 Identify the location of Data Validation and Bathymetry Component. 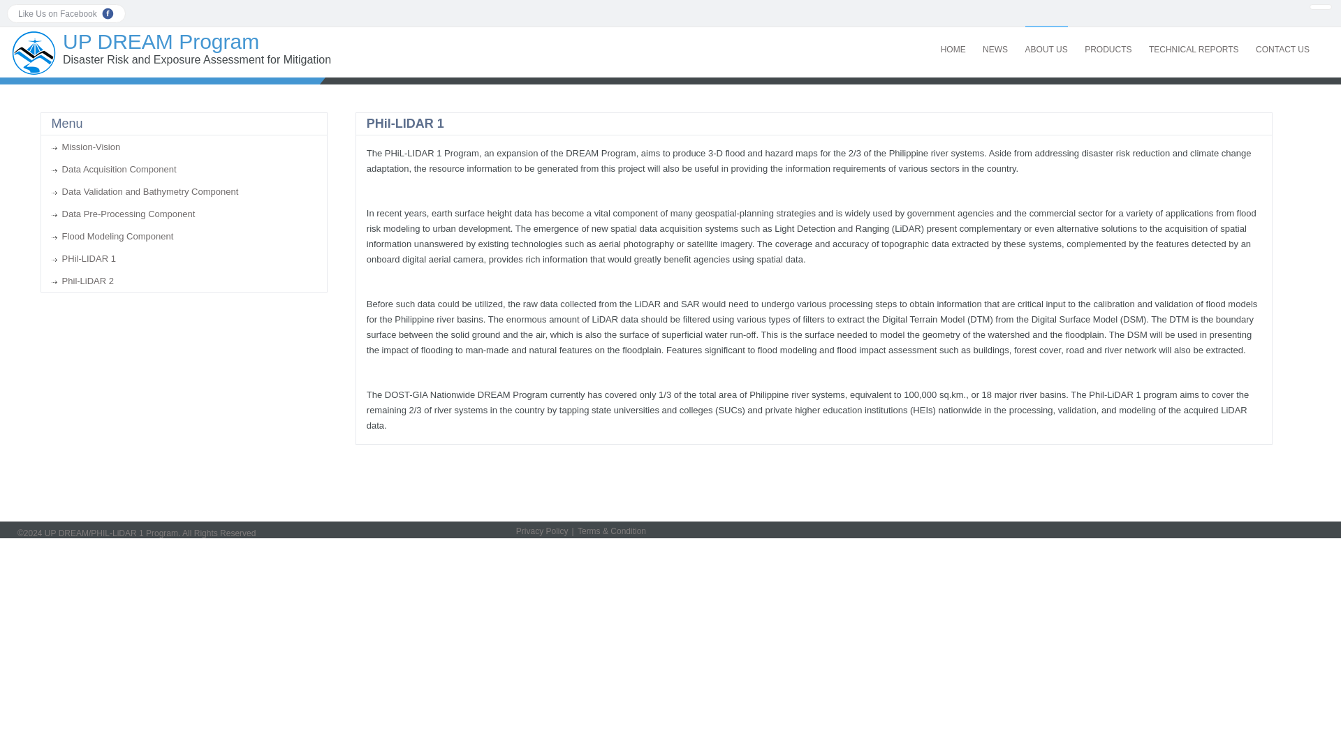
(145, 191).